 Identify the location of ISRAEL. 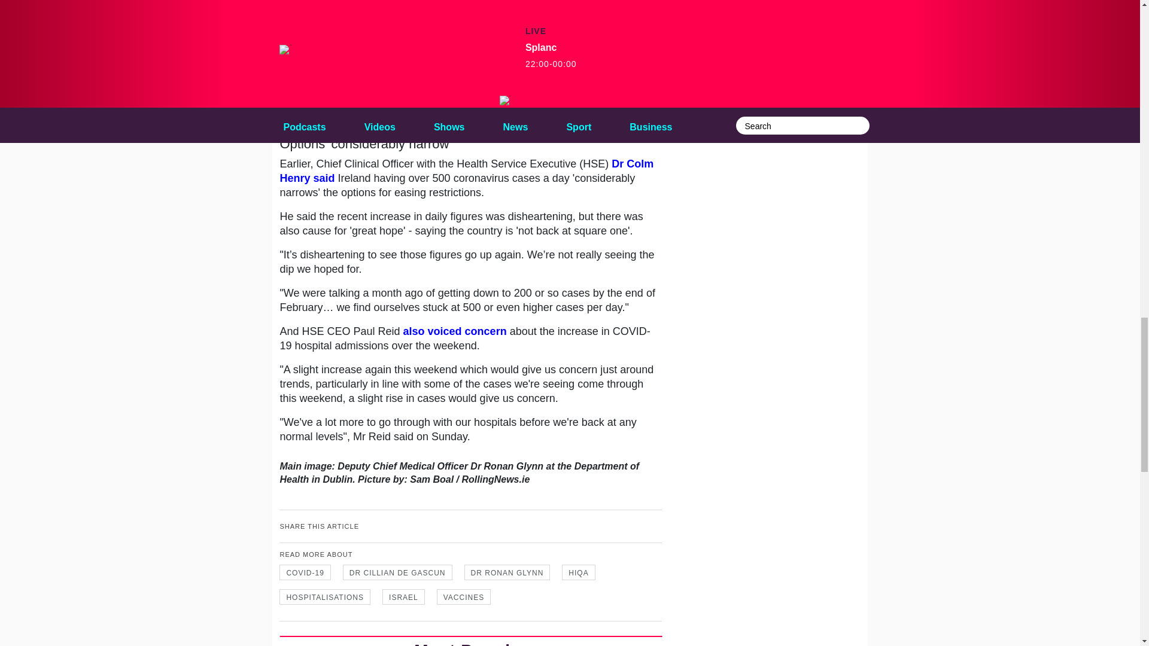
(403, 596).